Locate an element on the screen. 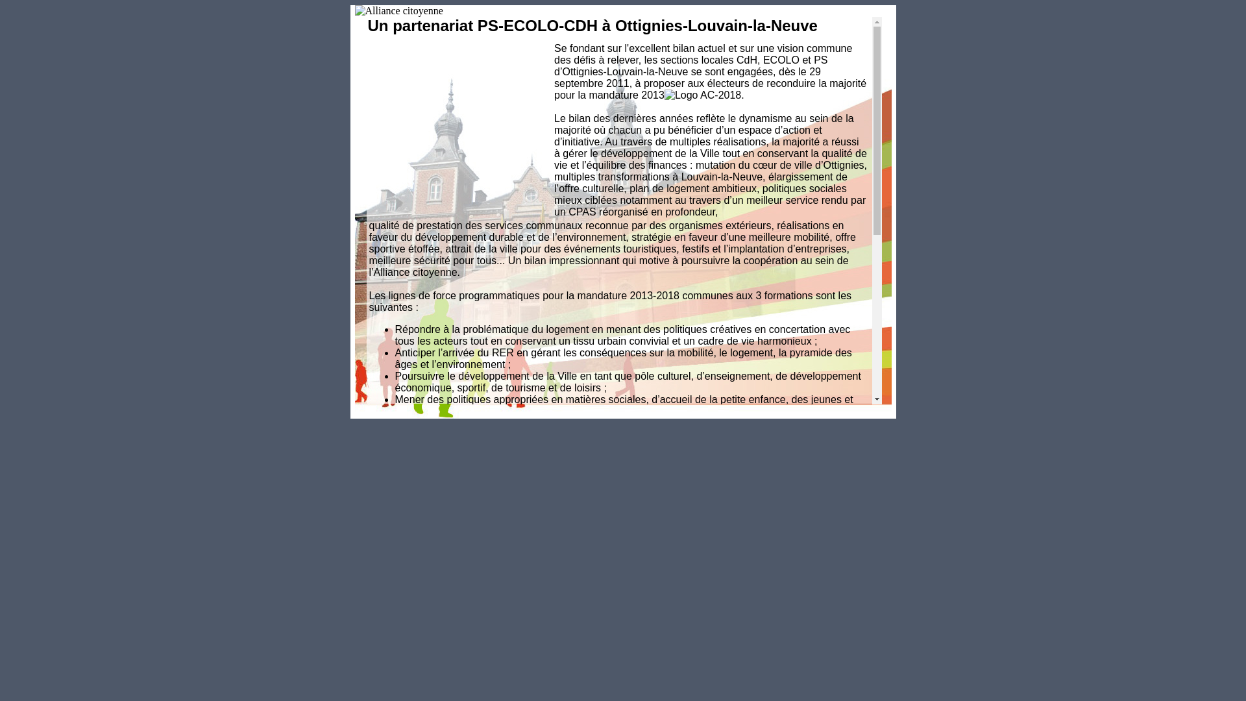 The height and width of the screenshot is (701, 1246). Acteurs is located at coordinates (793, 166).